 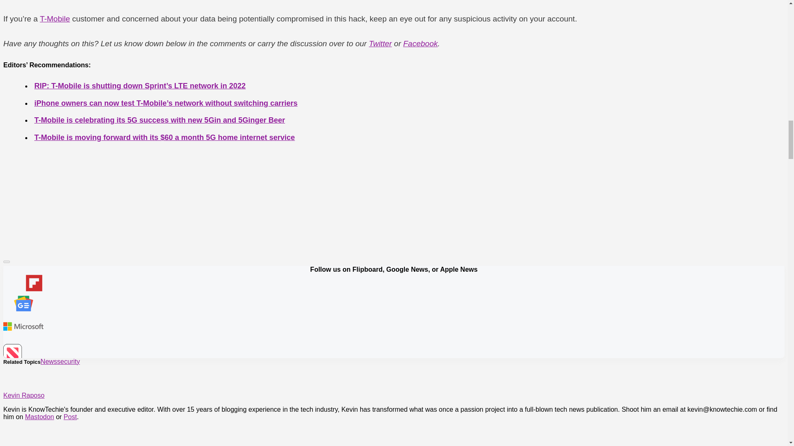 I want to click on KnowTechie Flipboard, so click(x=23, y=284).